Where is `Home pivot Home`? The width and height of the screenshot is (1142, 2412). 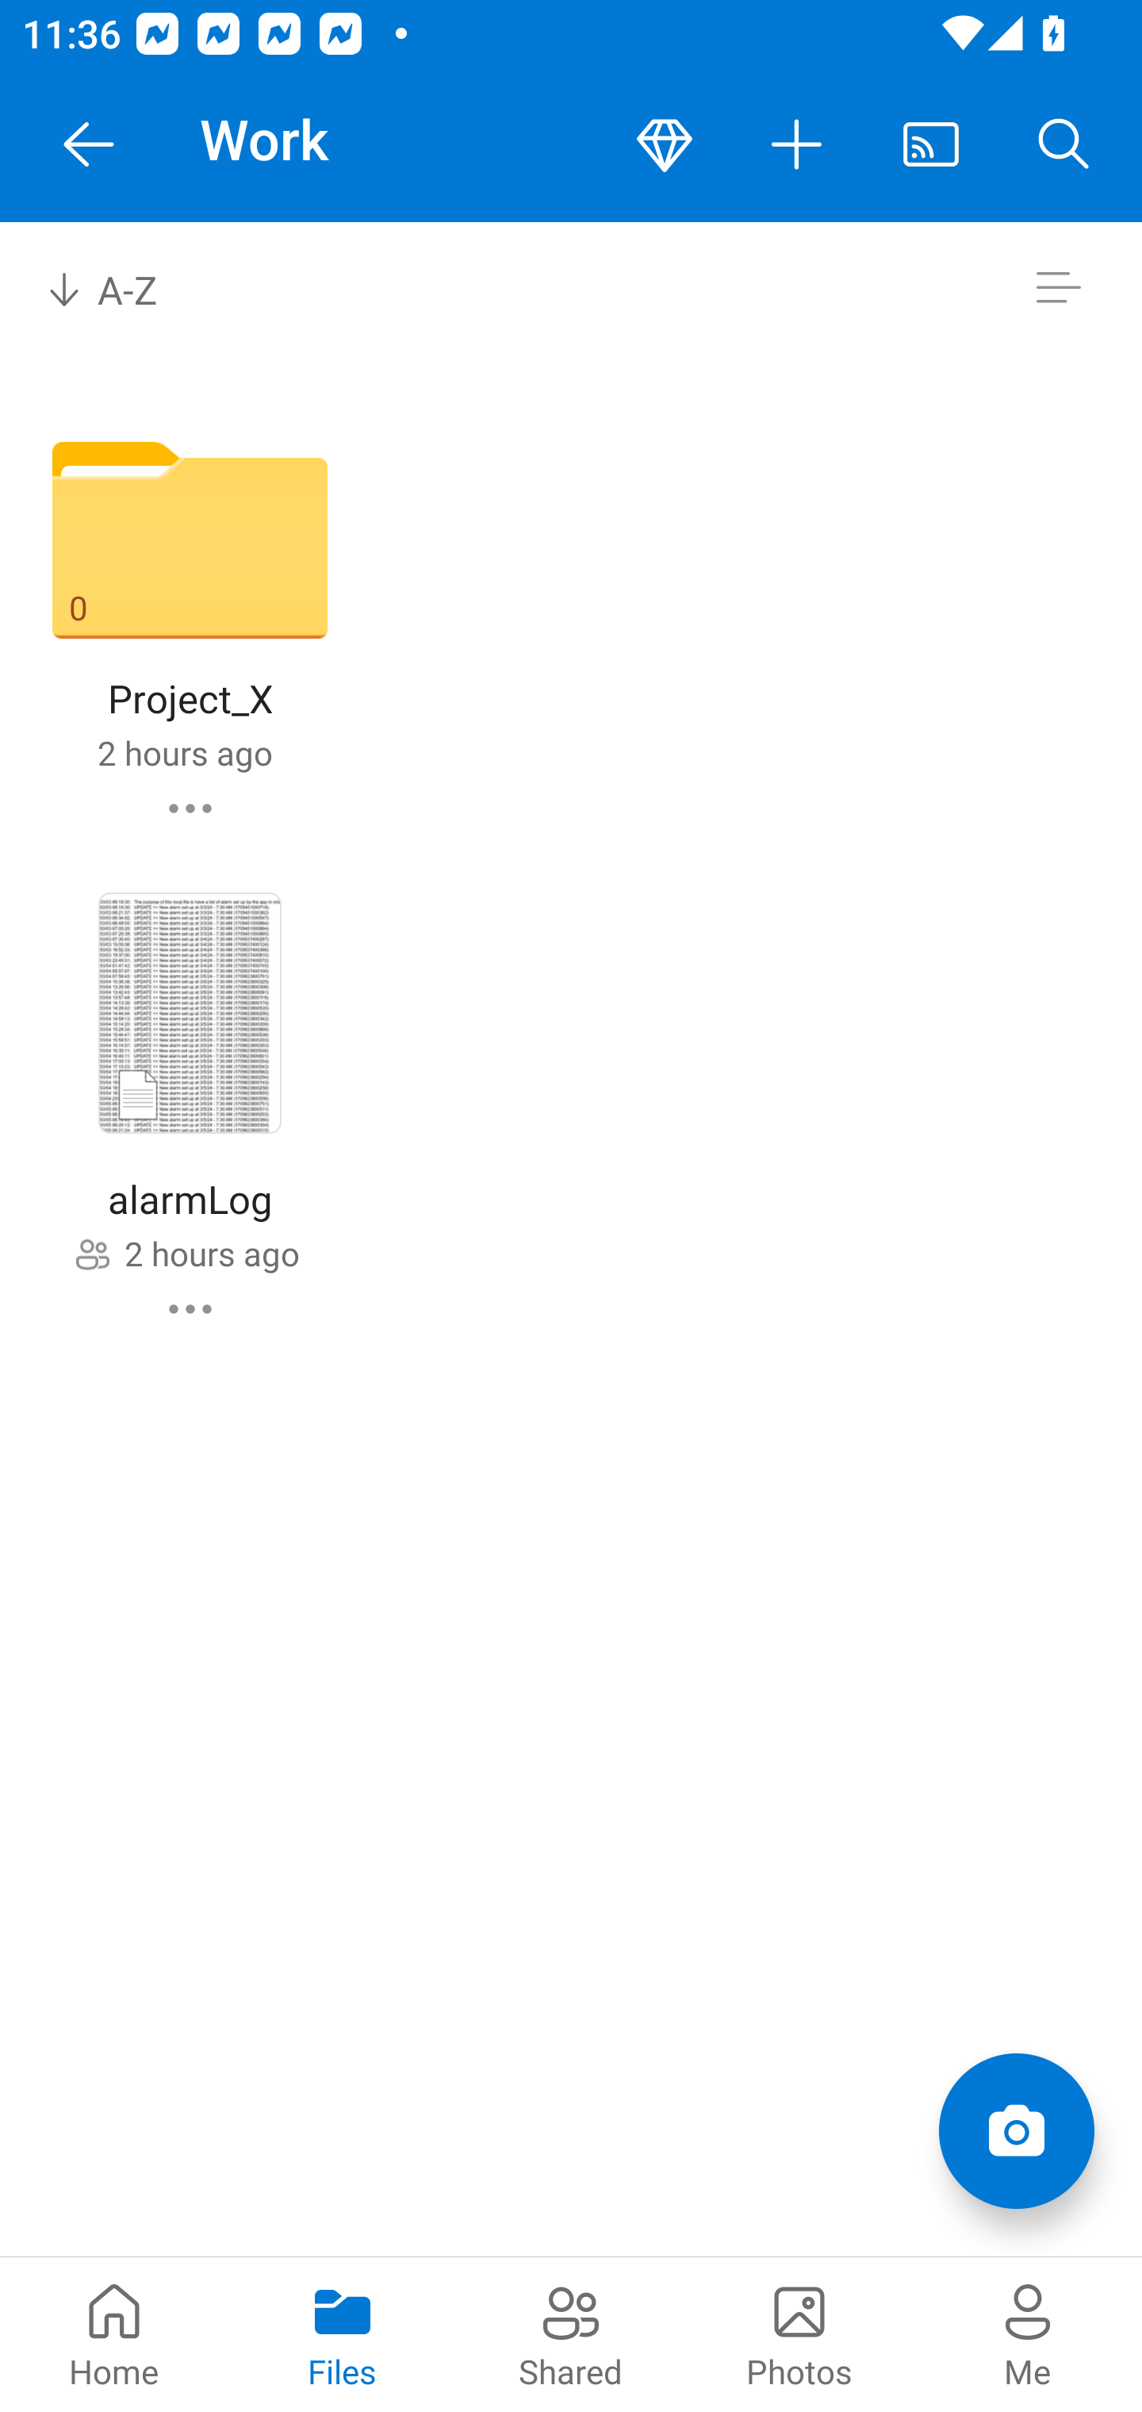 Home pivot Home is located at coordinates (114, 2334).